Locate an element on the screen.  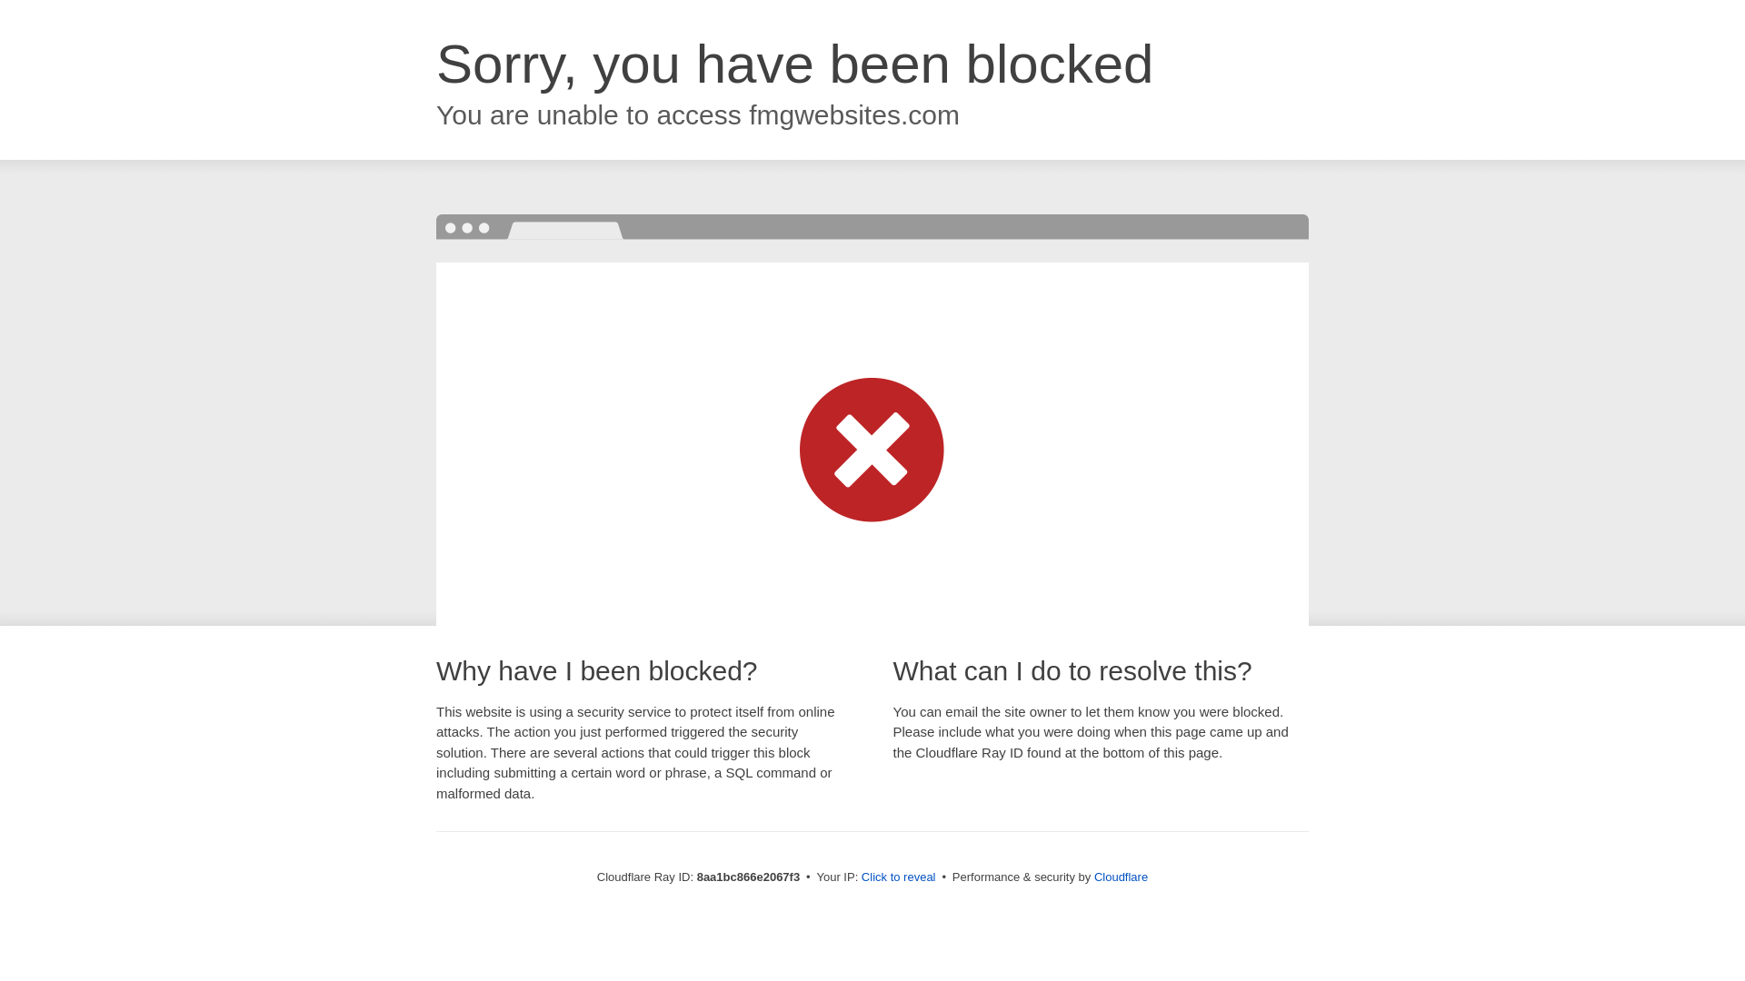
Cloudflare is located at coordinates (1121, 877).